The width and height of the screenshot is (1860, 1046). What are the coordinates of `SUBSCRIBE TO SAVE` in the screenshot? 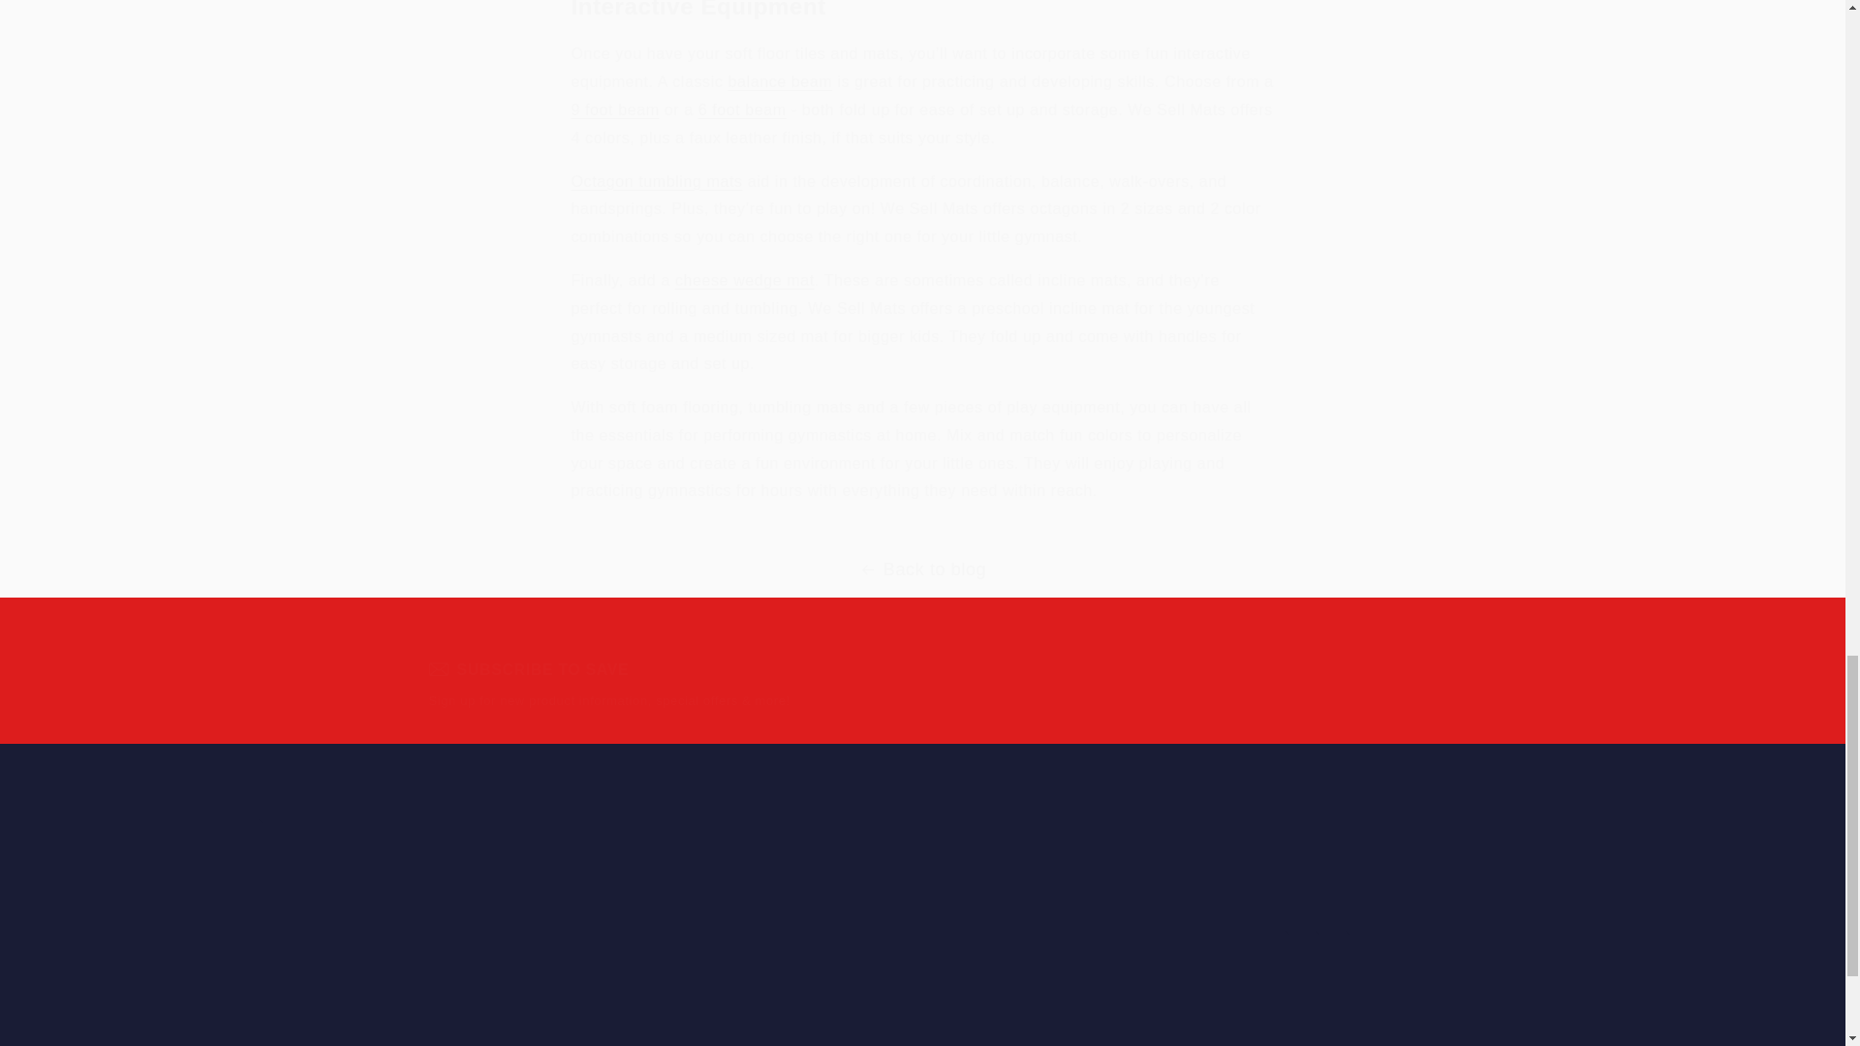 It's located at (674, 668).